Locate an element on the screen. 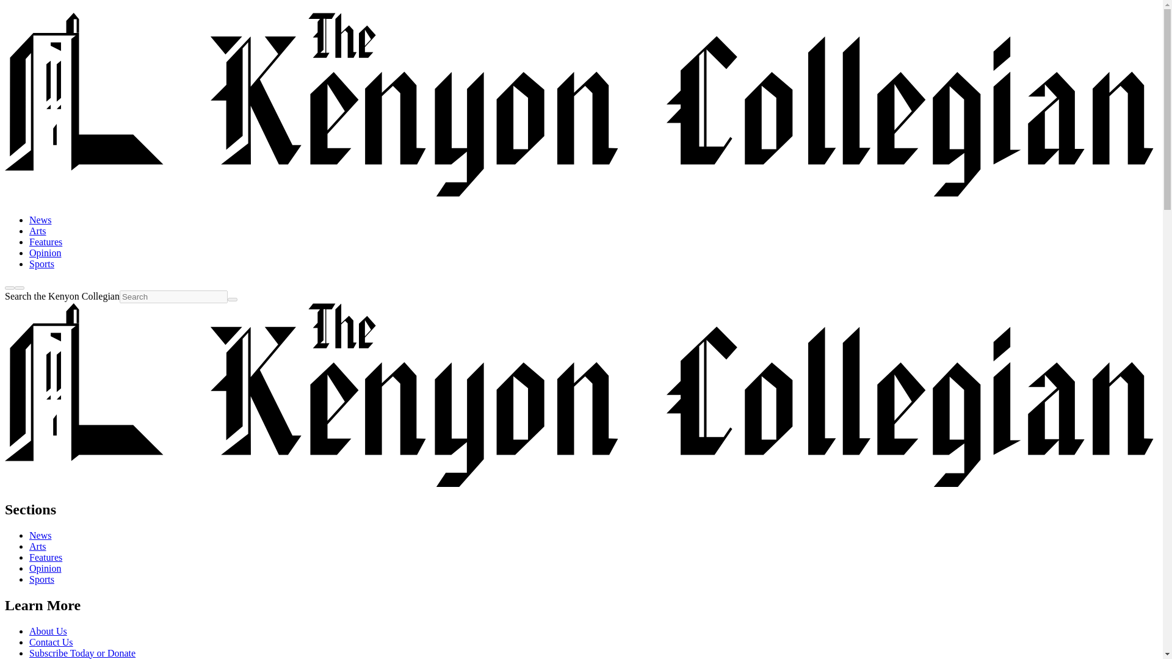  Opinion is located at coordinates (45, 568).